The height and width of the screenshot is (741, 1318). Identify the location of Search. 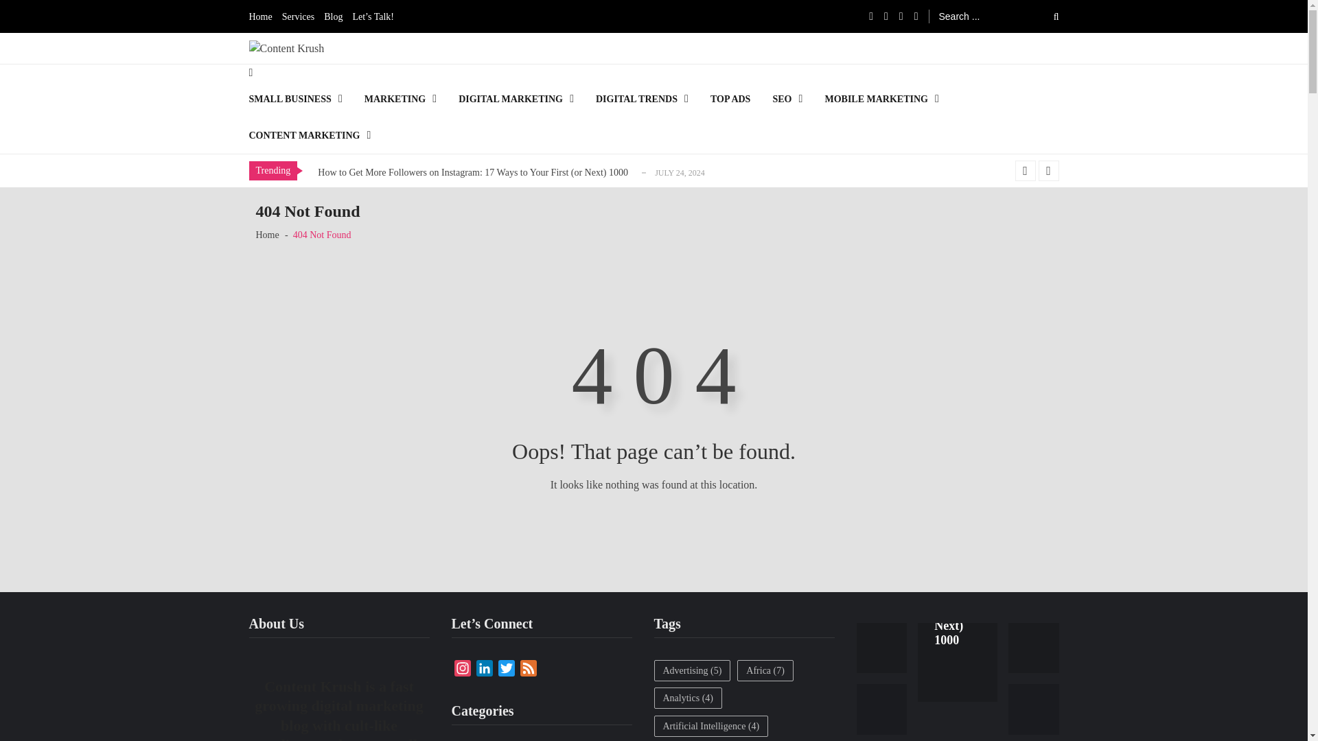
(1047, 16).